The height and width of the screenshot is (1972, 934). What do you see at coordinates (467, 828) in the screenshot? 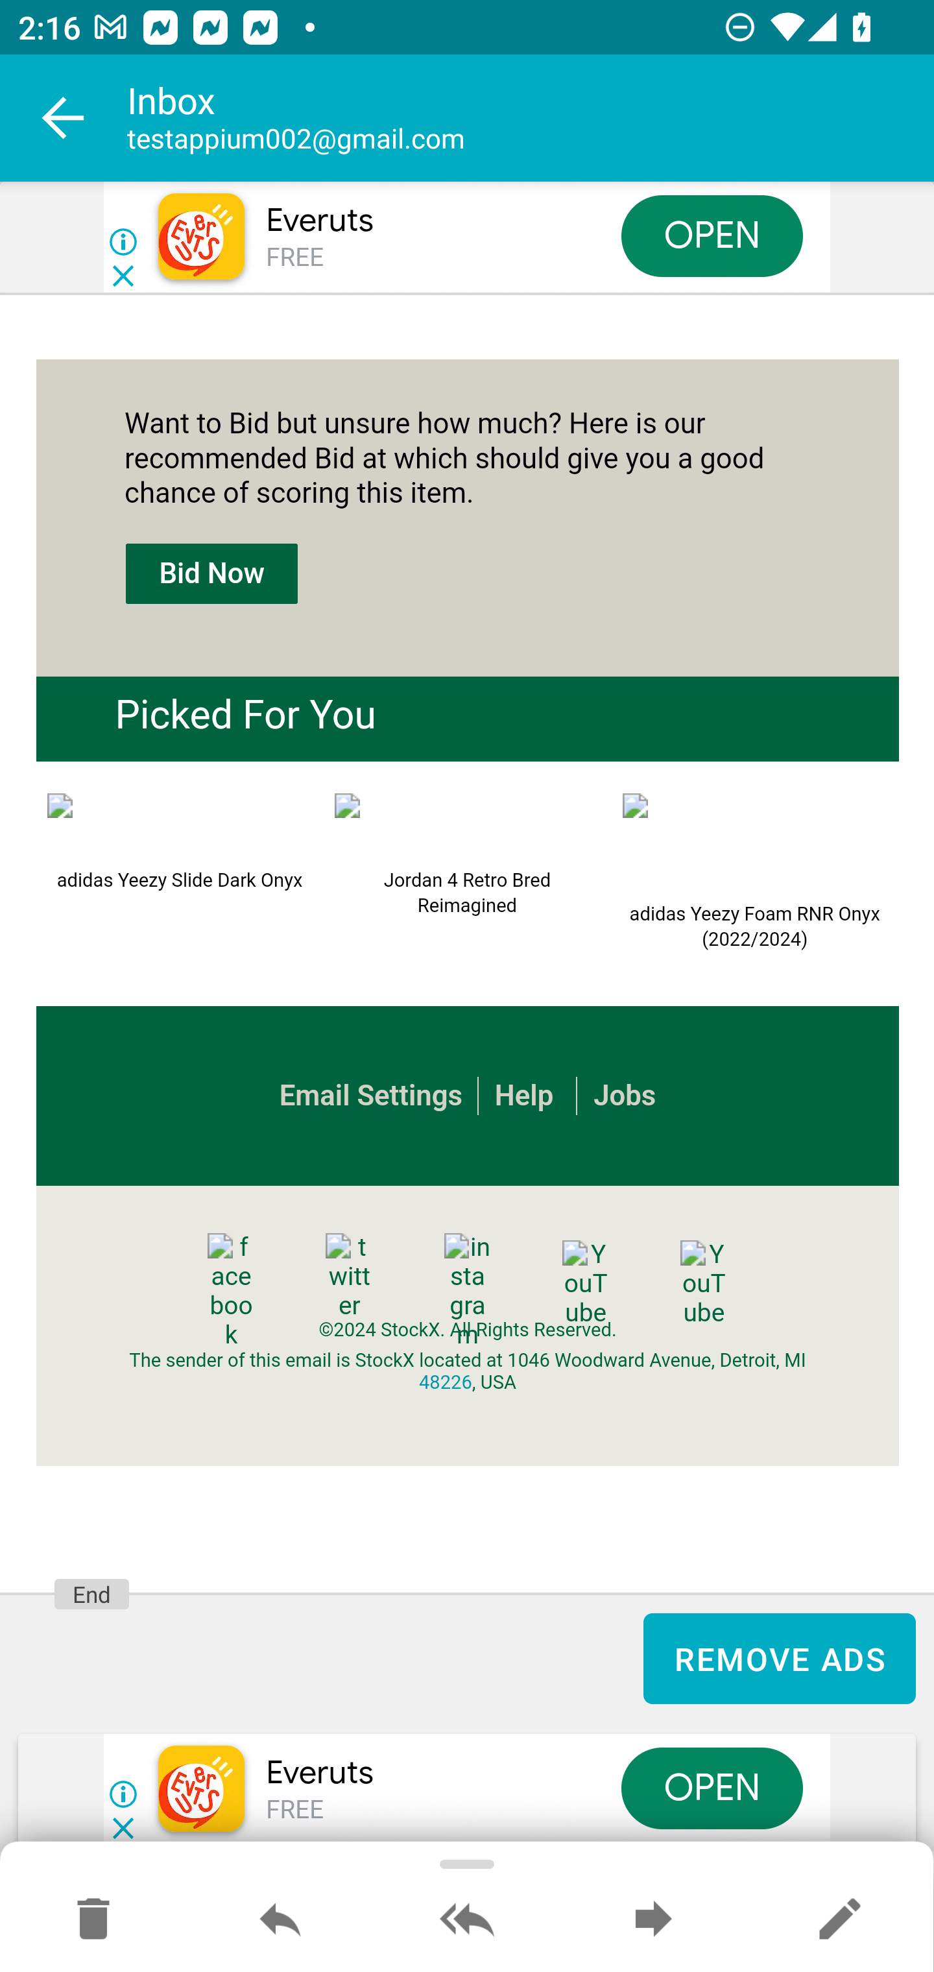
I see `Jordan 4 Retro Bred Reimagined` at bounding box center [467, 828].